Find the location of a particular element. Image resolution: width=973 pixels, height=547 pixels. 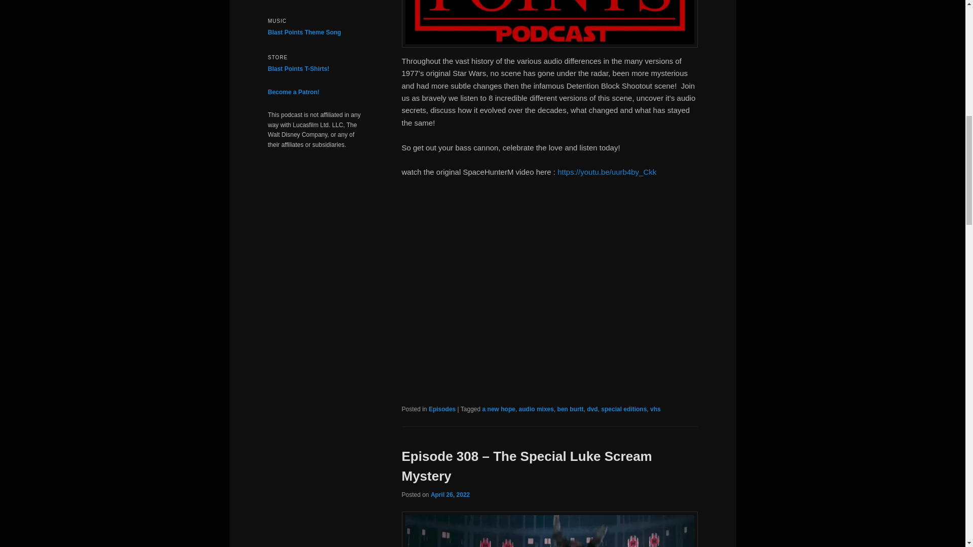

Episodes is located at coordinates (442, 409).